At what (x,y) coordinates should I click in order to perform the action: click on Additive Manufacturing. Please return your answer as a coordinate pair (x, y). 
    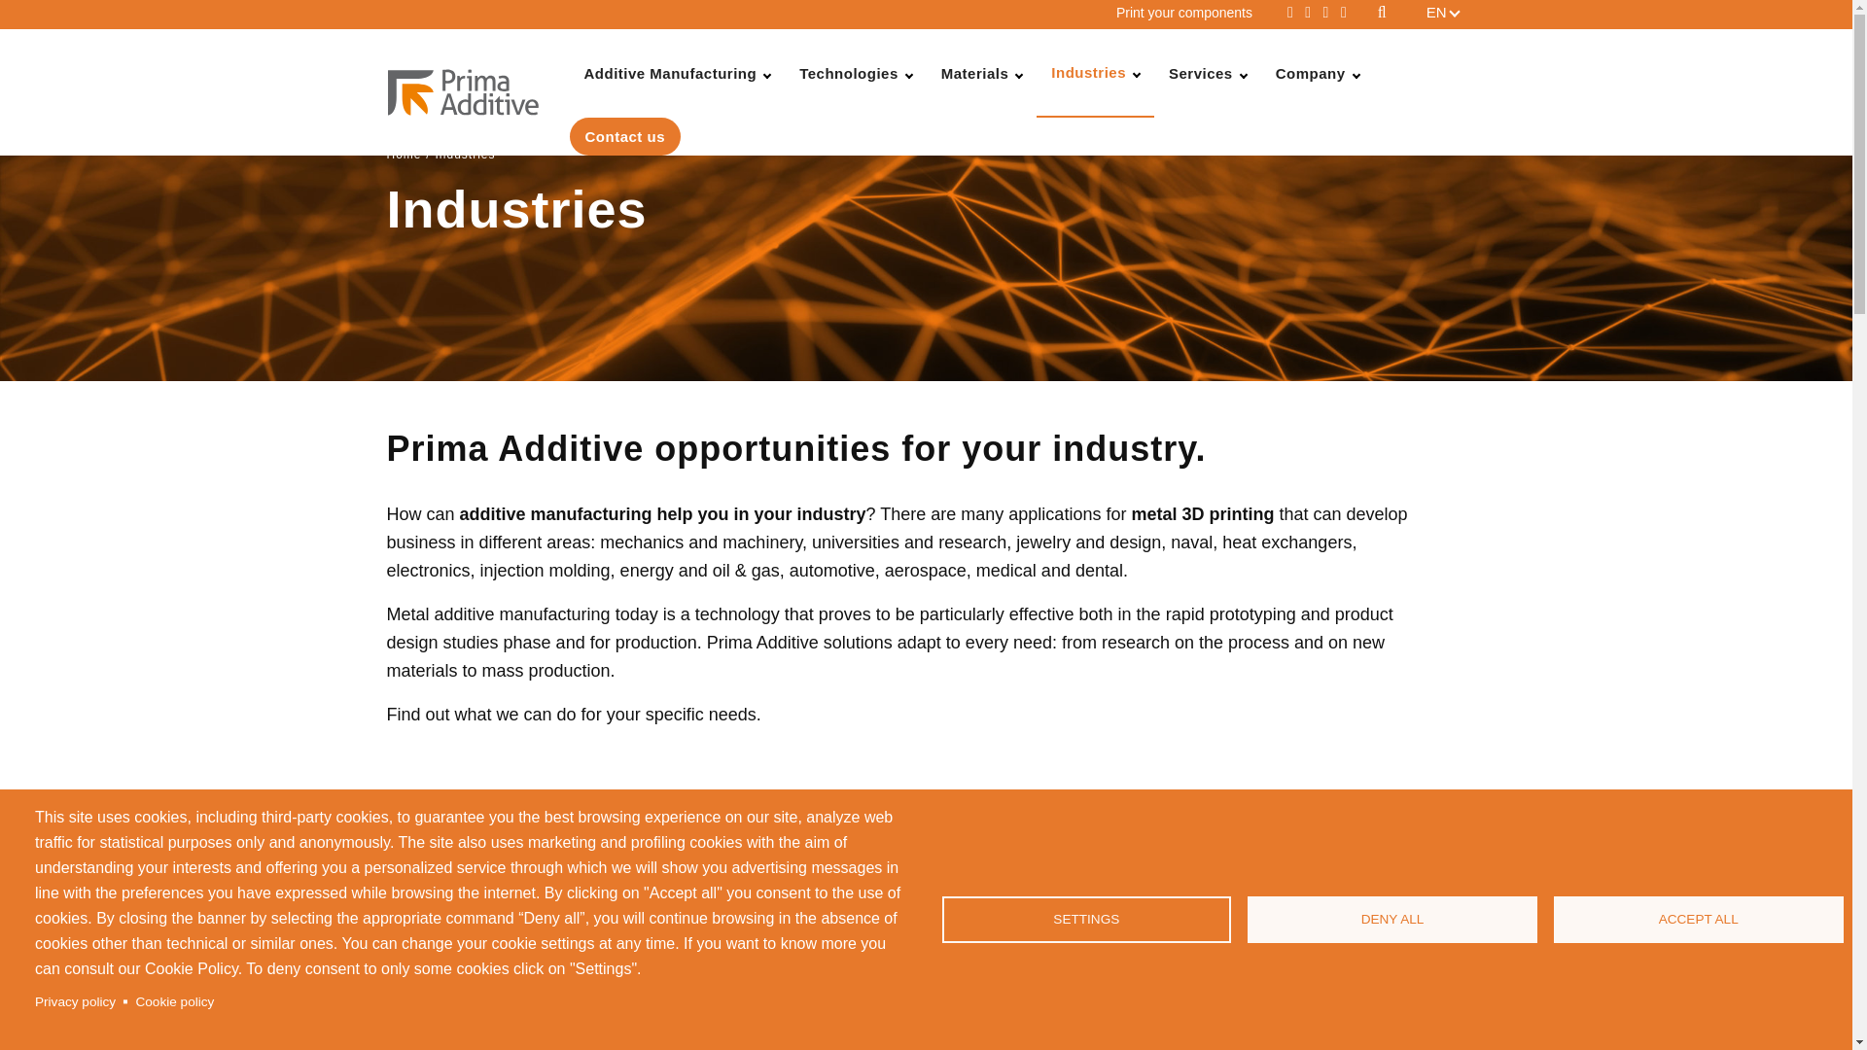
    Looking at the image, I should click on (677, 73).